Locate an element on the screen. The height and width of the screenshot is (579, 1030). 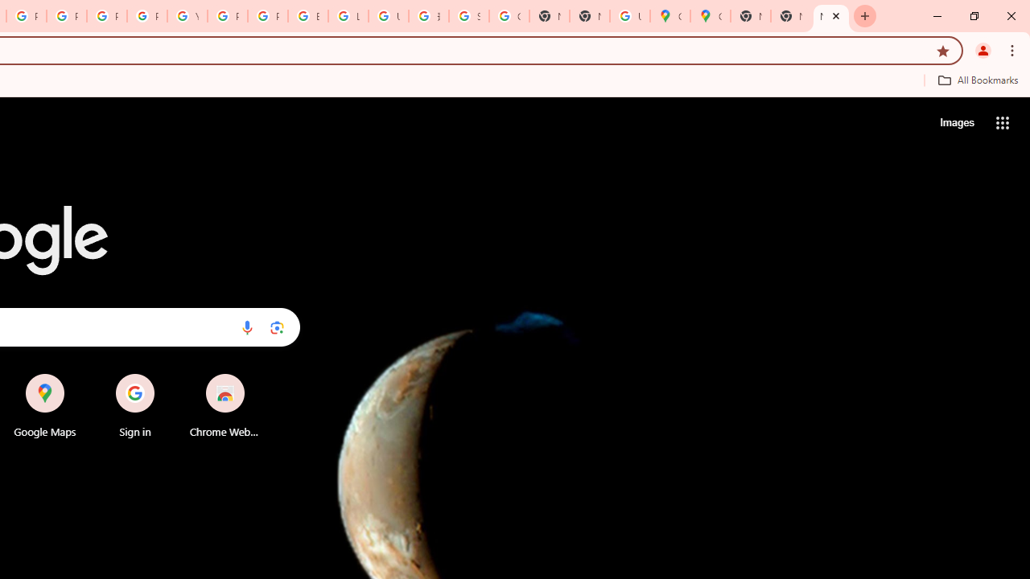
Search by image is located at coordinates (277, 327).